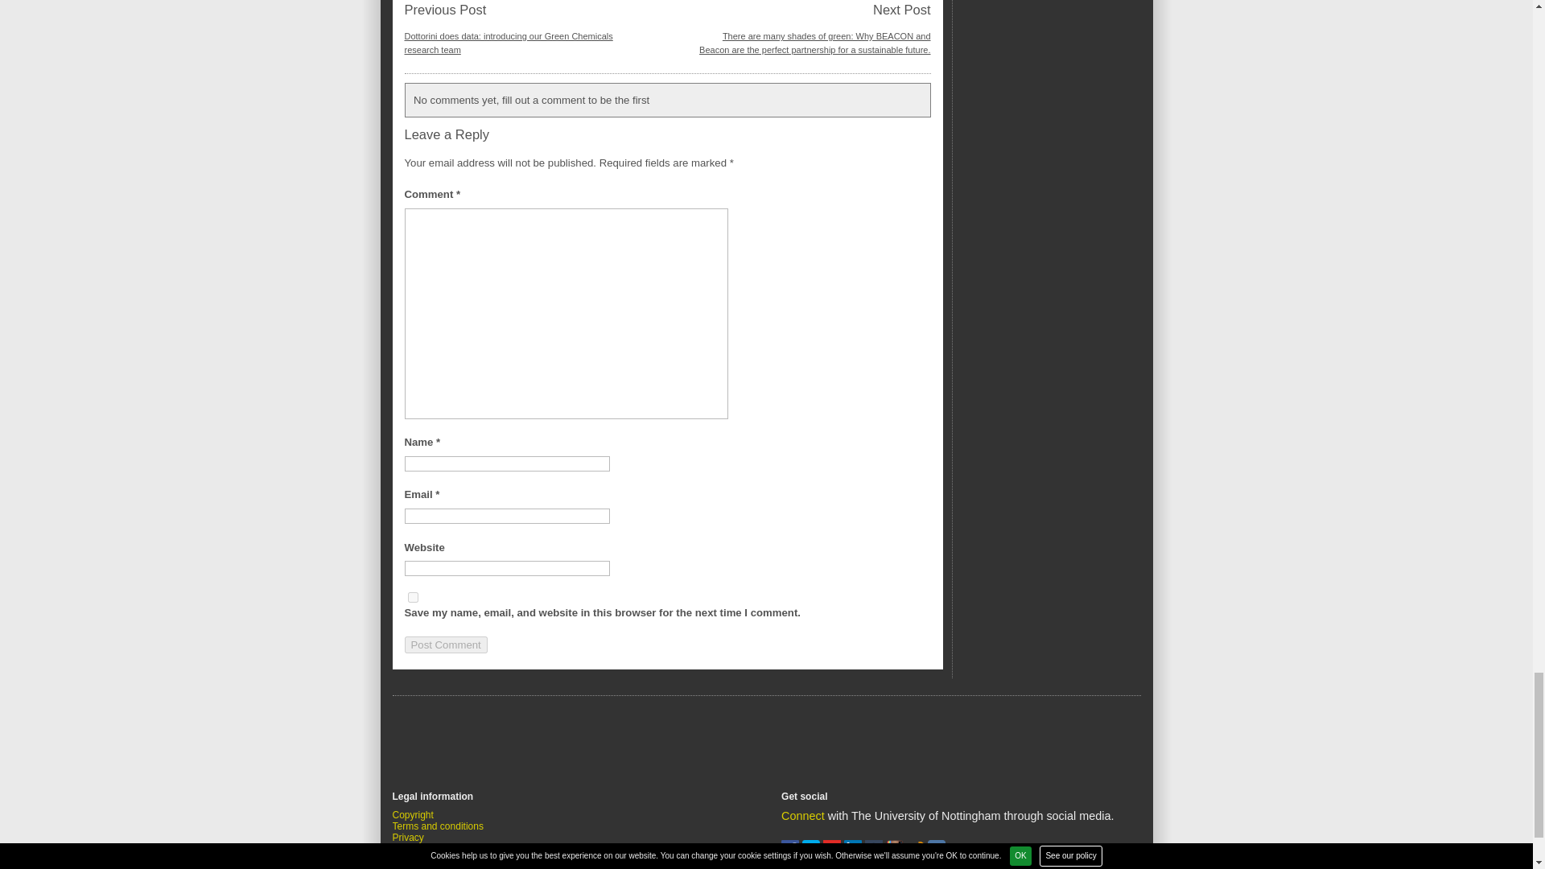 Image resolution: width=1545 pixels, height=869 pixels. Describe the element at coordinates (803, 815) in the screenshot. I see `Get Social with The University of Nottingham` at that location.